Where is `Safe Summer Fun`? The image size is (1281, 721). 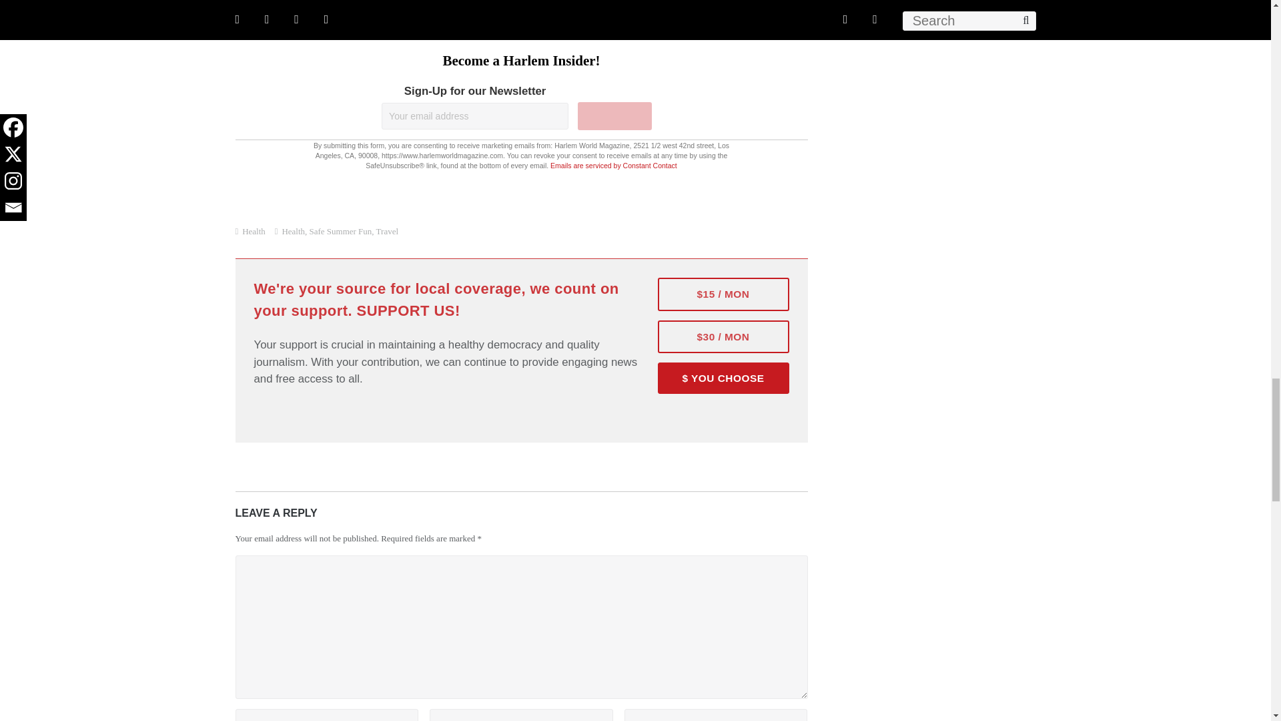
Safe Summer Fun is located at coordinates (341, 231).